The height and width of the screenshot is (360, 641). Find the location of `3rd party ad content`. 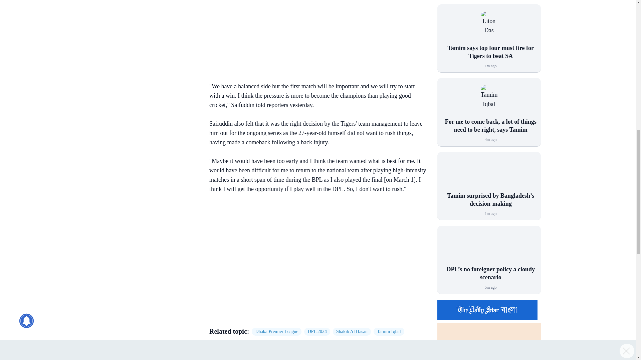

3rd party ad content is located at coordinates (314, 306).